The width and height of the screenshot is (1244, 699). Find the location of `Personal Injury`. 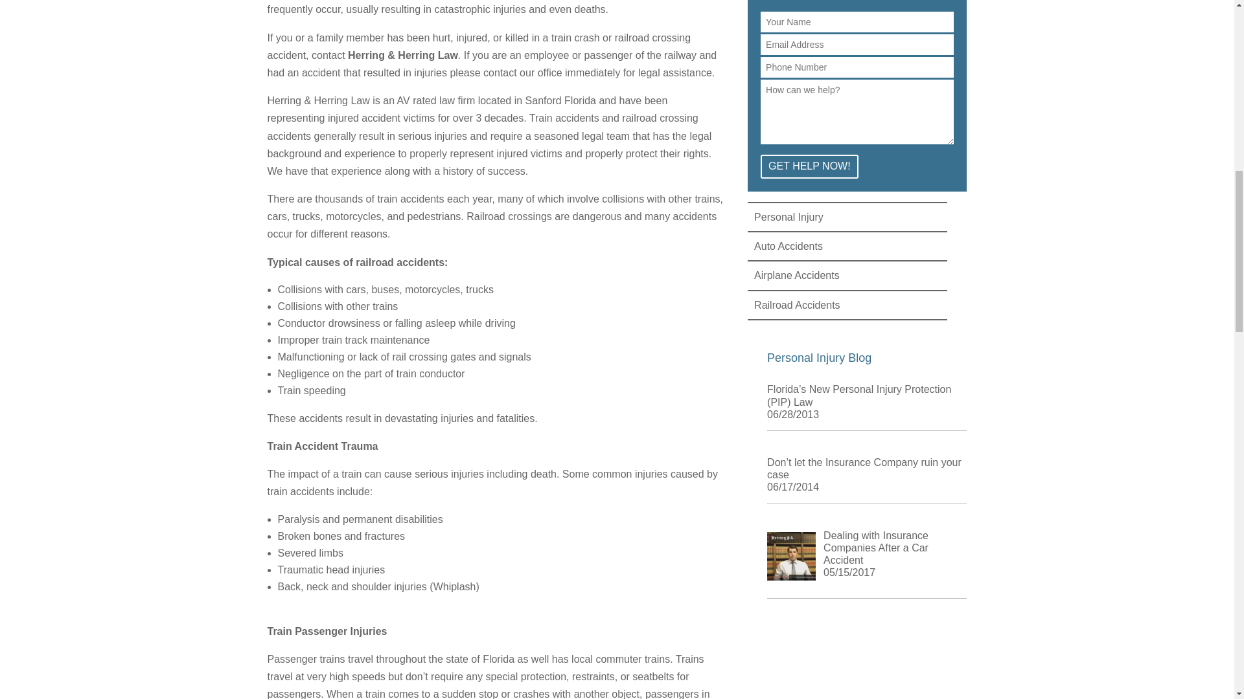

Personal Injury is located at coordinates (789, 217).